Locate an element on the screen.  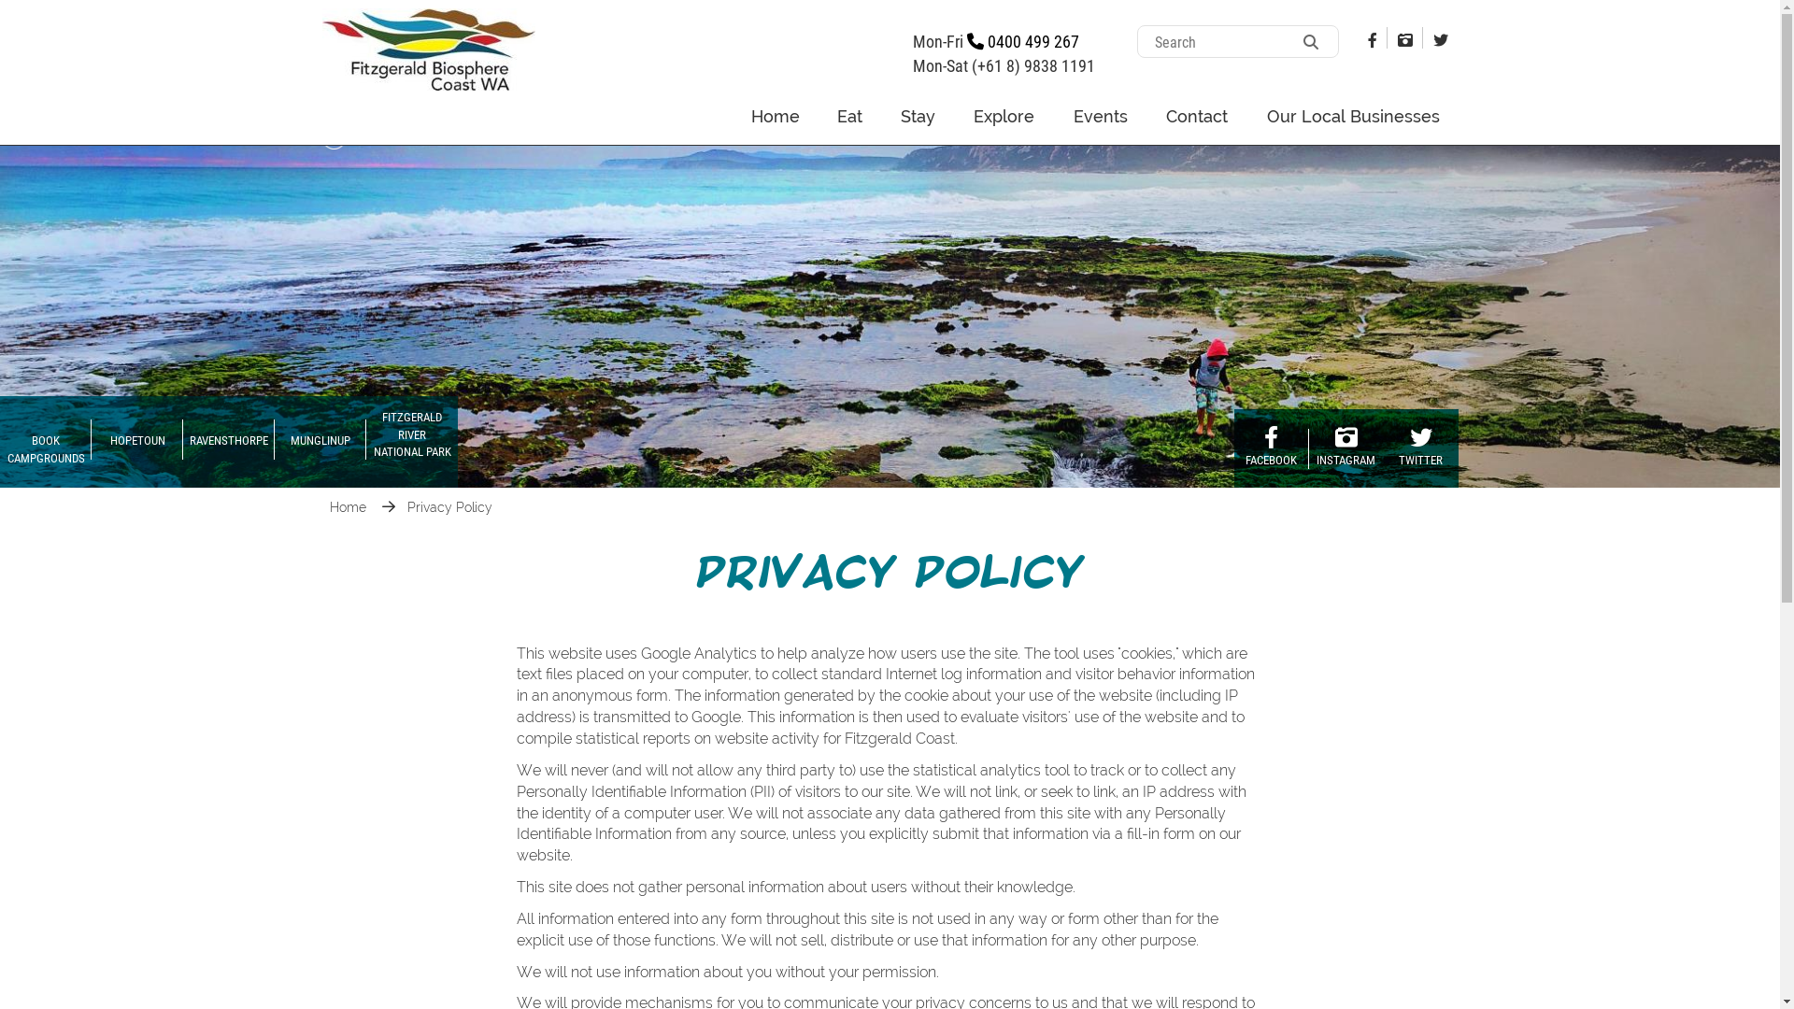
FITZGERALD RIVER NATIONAL PARK is located at coordinates (411, 442).